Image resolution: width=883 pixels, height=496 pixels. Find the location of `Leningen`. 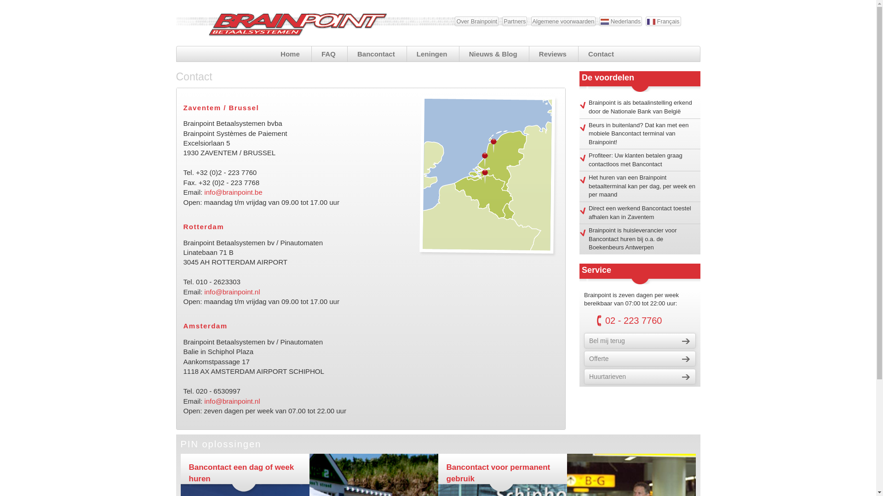

Leningen is located at coordinates (432, 54).